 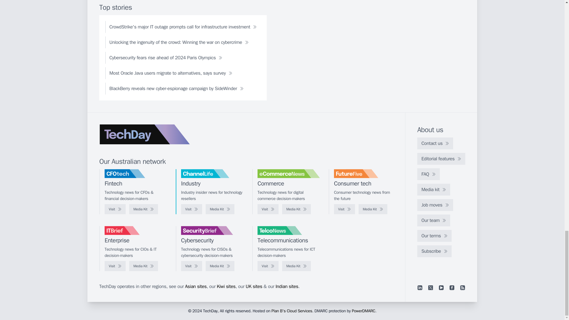 I want to click on Visit, so click(x=268, y=209).